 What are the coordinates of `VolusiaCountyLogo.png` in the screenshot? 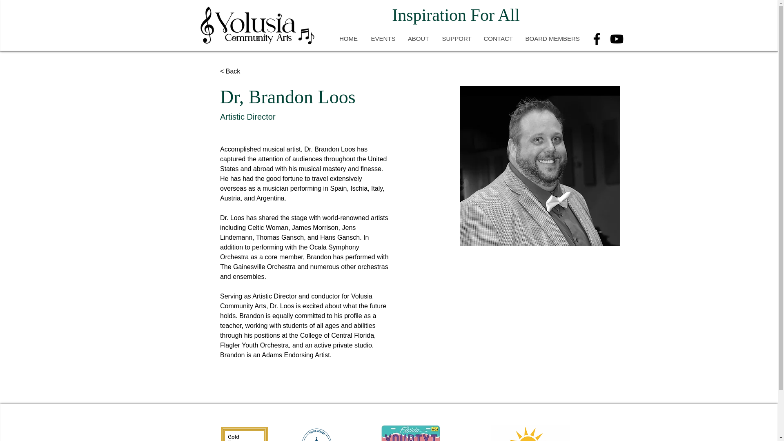 It's located at (530, 433).